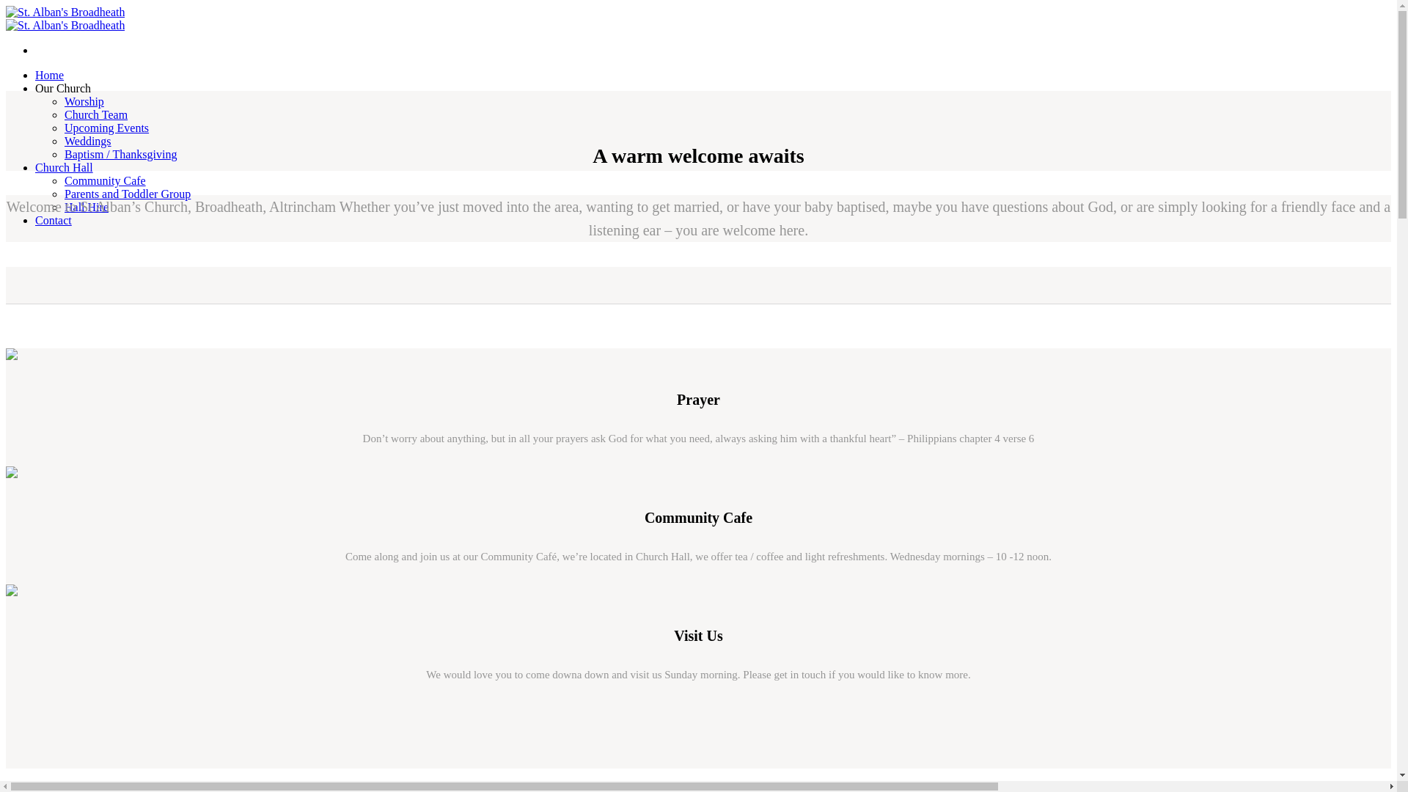 The width and height of the screenshot is (1408, 792). What do you see at coordinates (87, 207) in the screenshot?
I see `Hall Hire` at bounding box center [87, 207].